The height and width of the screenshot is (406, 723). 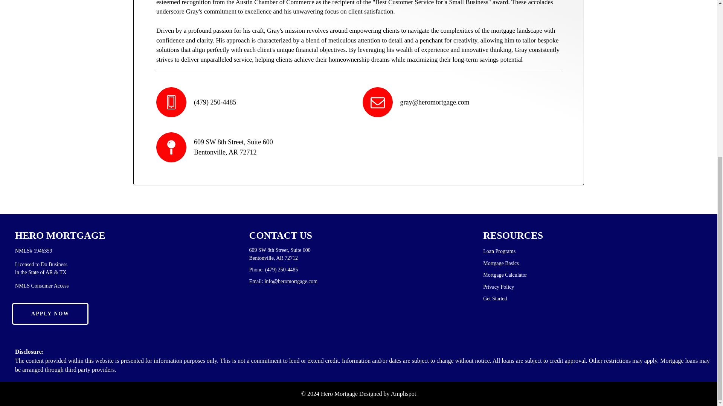 What do you see at coordinates (495, 298) in the screenshot?
I see `Get Started` at bounding box center [495, 298].